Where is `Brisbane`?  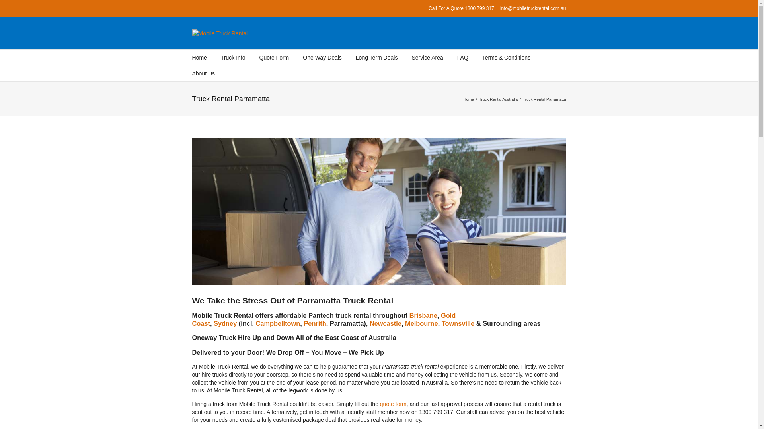 Brisbane is located at coordinates (423, 315).